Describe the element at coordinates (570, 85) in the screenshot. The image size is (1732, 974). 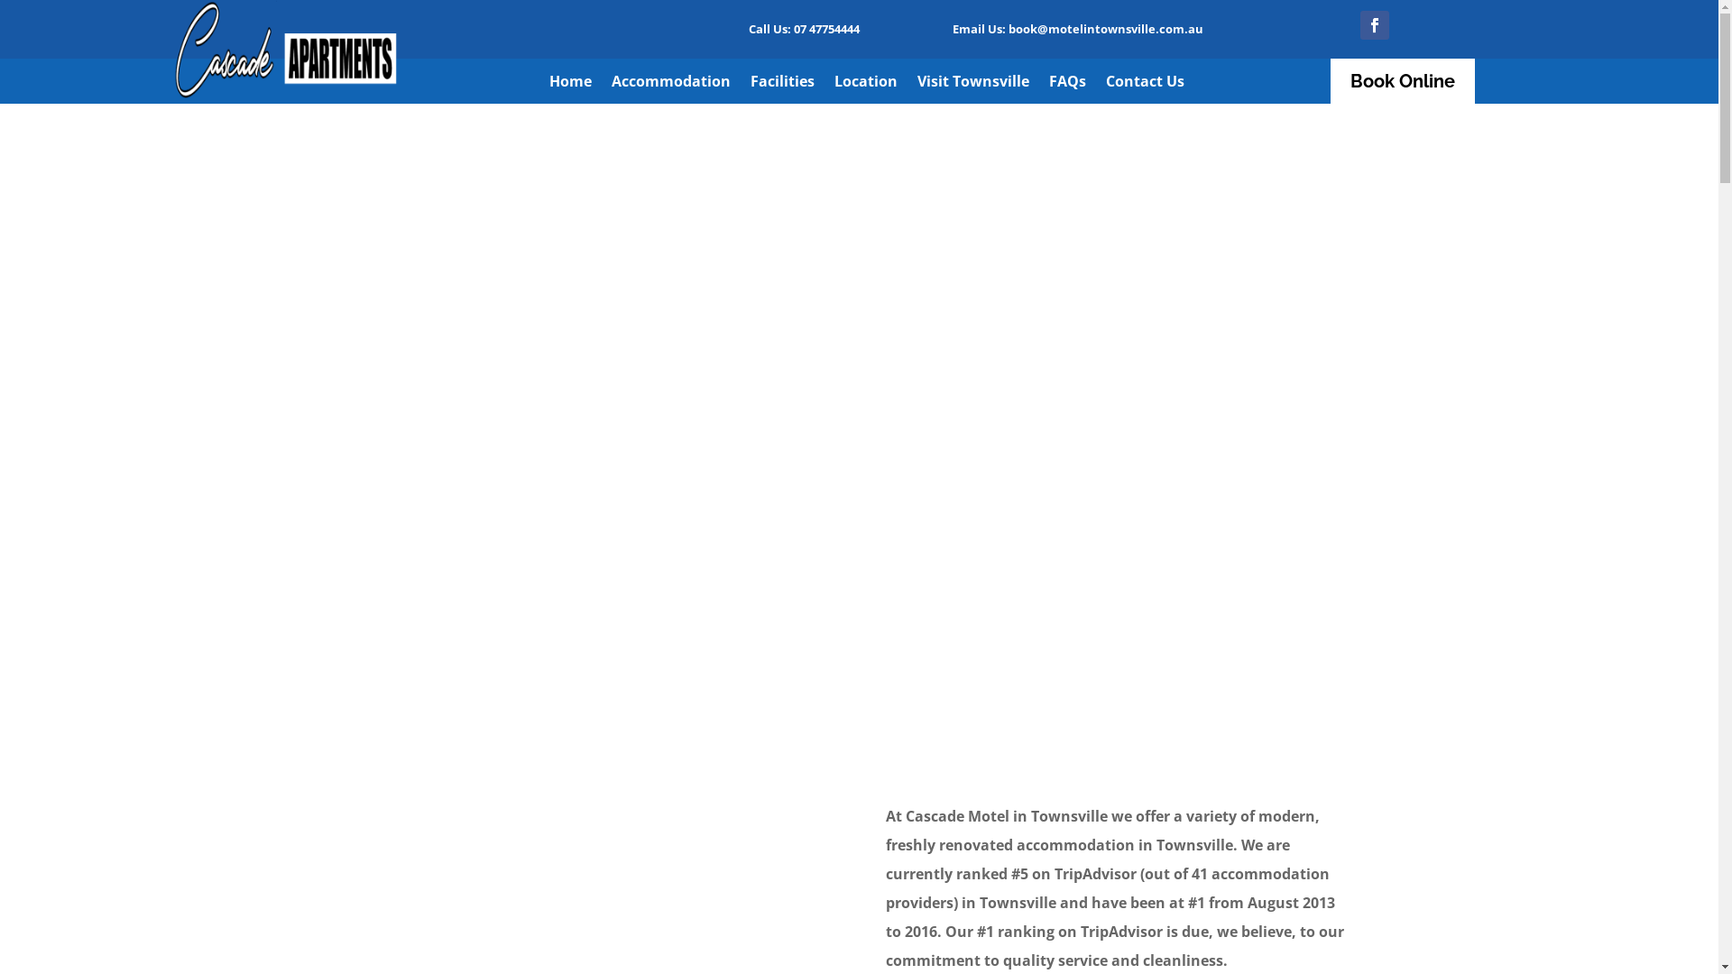
I see `Home` at that location.